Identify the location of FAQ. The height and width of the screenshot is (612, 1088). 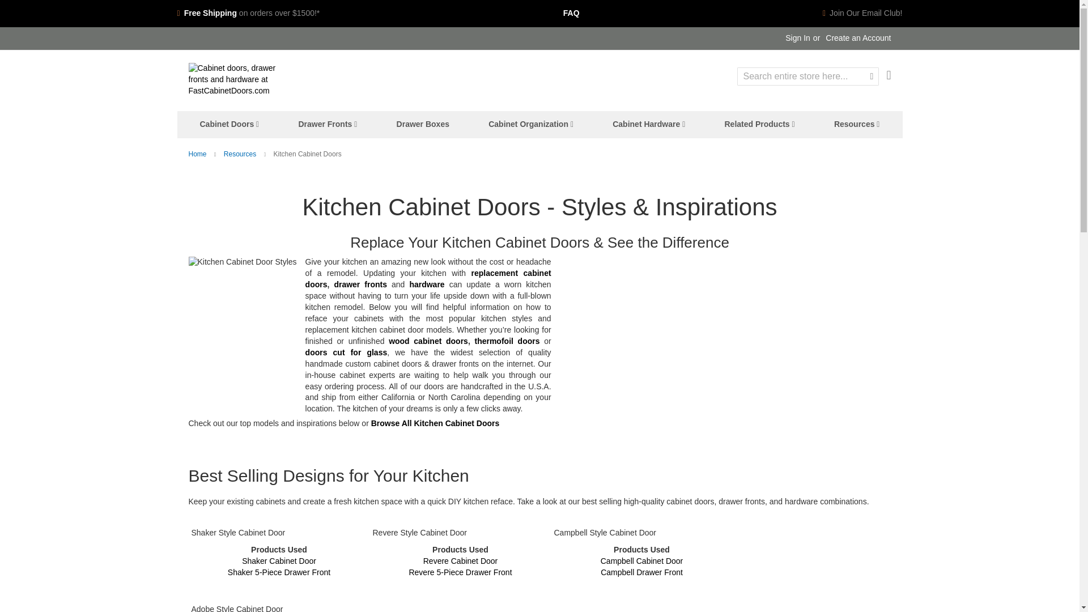
(571, 14).